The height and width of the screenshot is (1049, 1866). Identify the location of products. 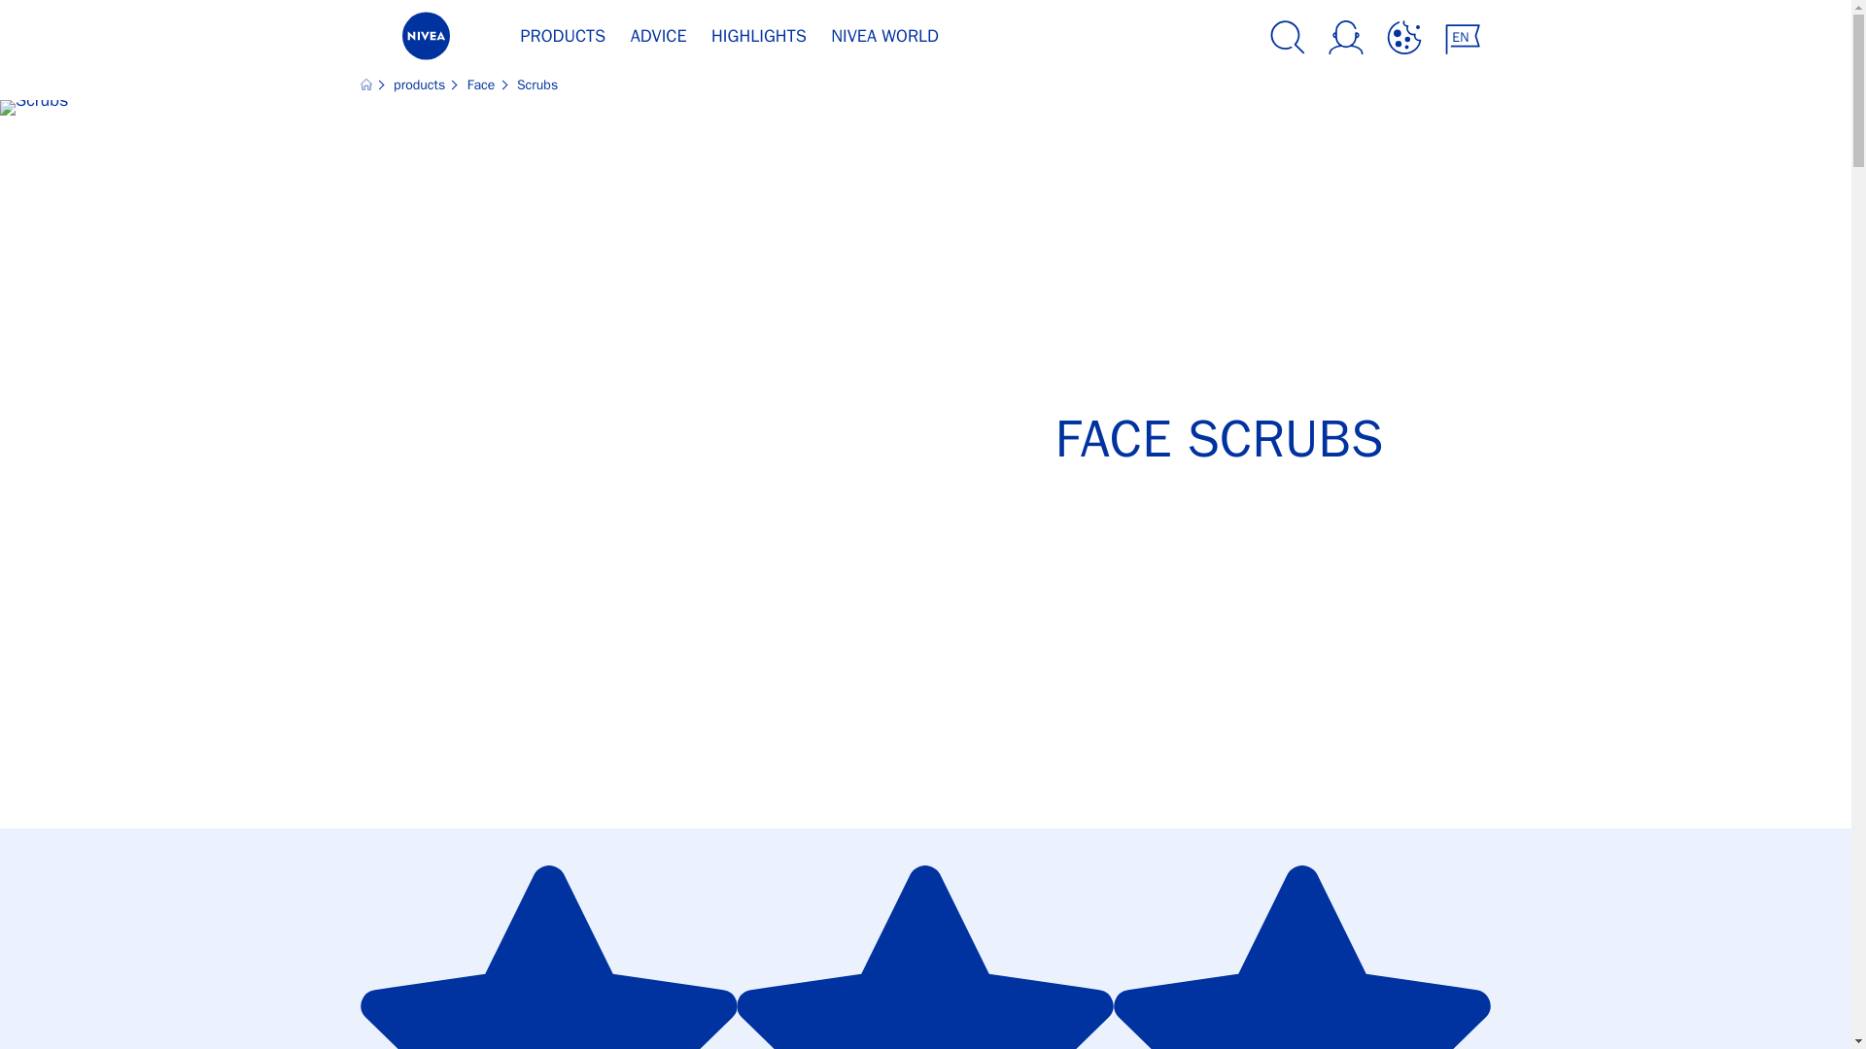
(422, 85).